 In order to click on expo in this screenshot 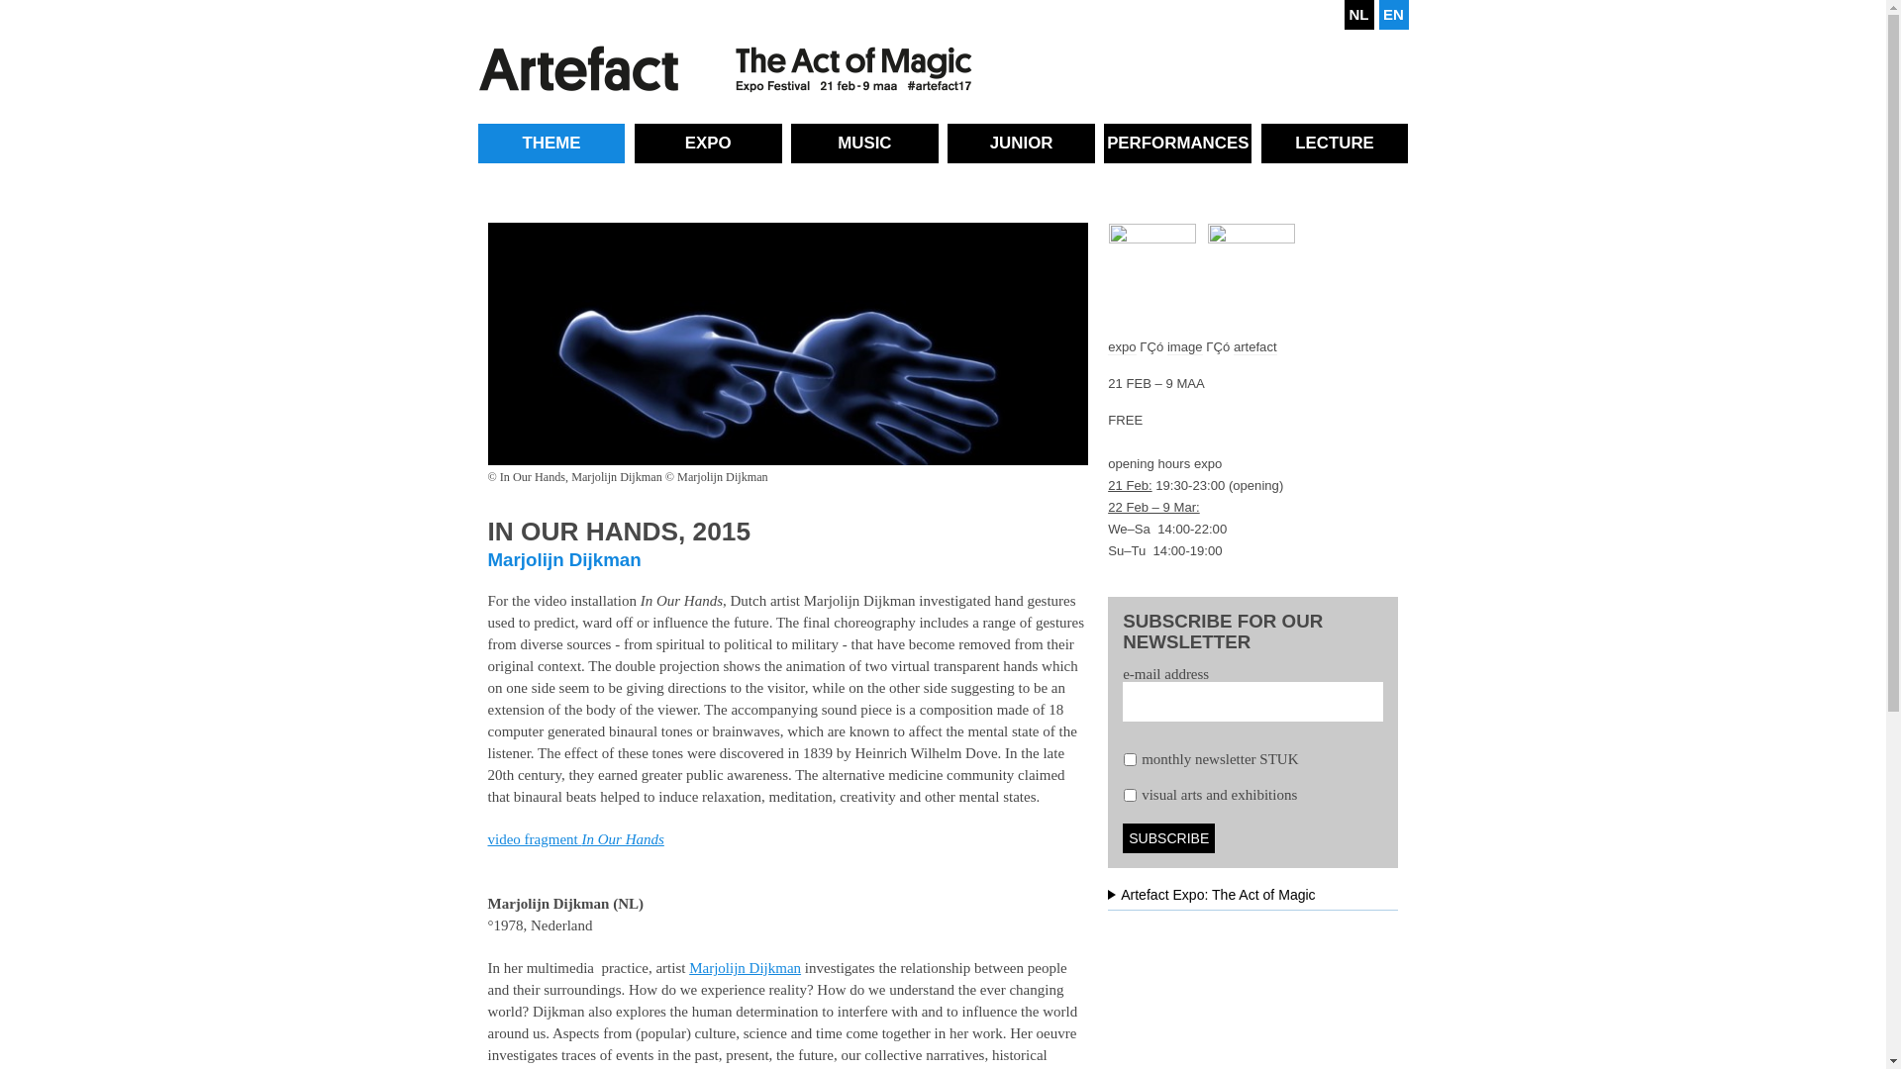, I will do `click(1122, 347)`.